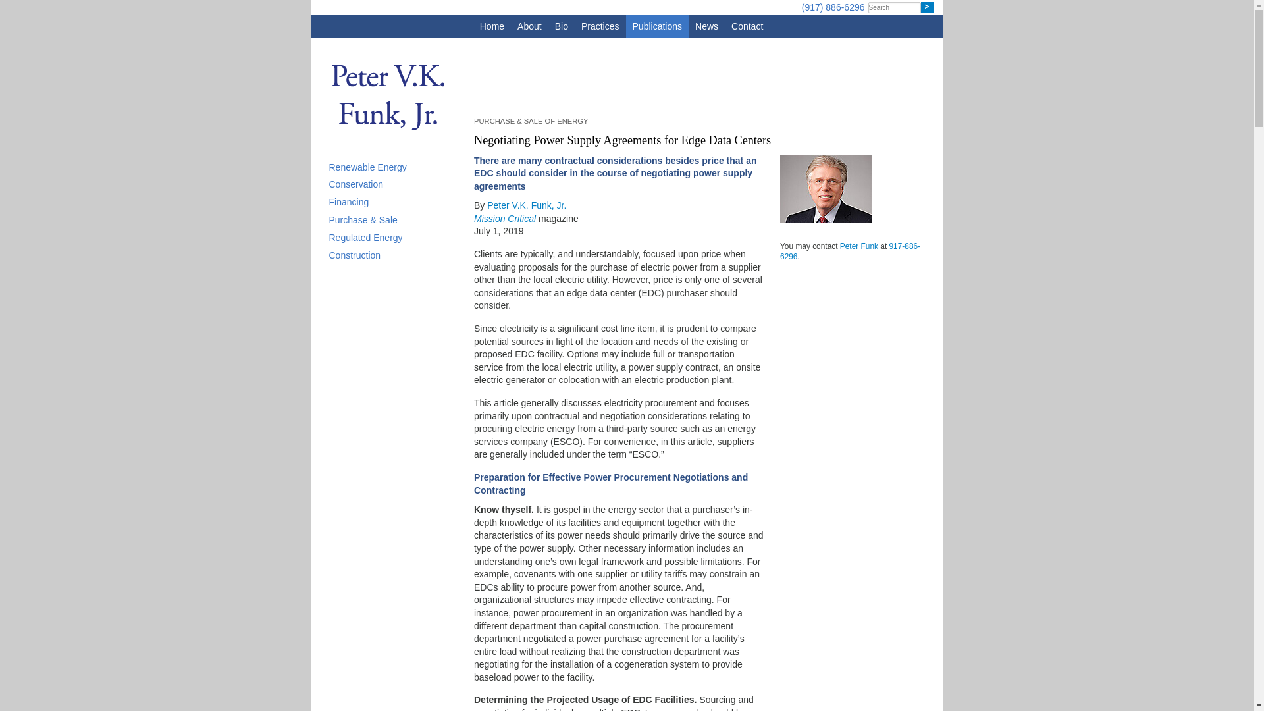 The height and width of the screenshot is (711, 1264). Describe the element at coordinates (529, 26) in the screenshot. I see `About` at that location.